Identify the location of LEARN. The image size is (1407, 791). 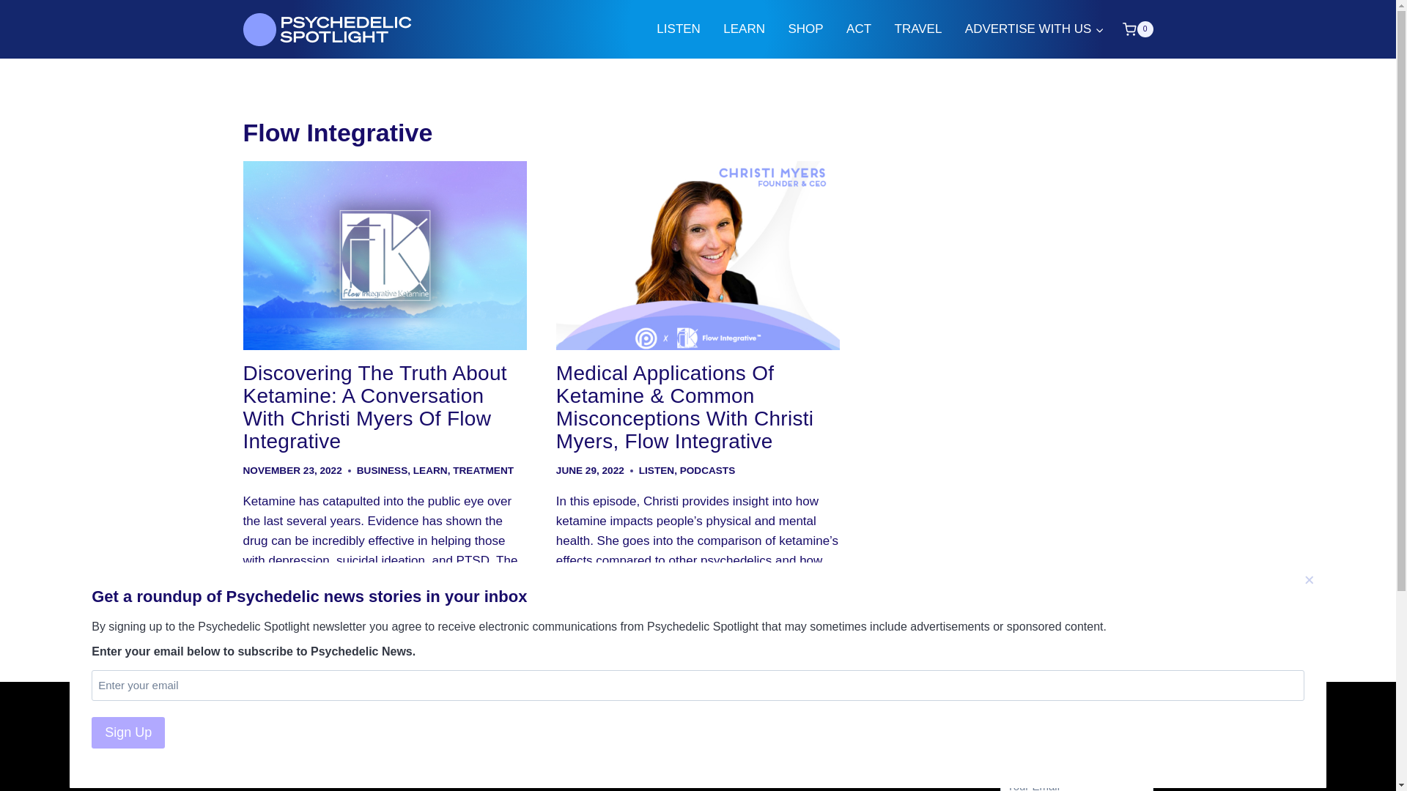
(744, 29).